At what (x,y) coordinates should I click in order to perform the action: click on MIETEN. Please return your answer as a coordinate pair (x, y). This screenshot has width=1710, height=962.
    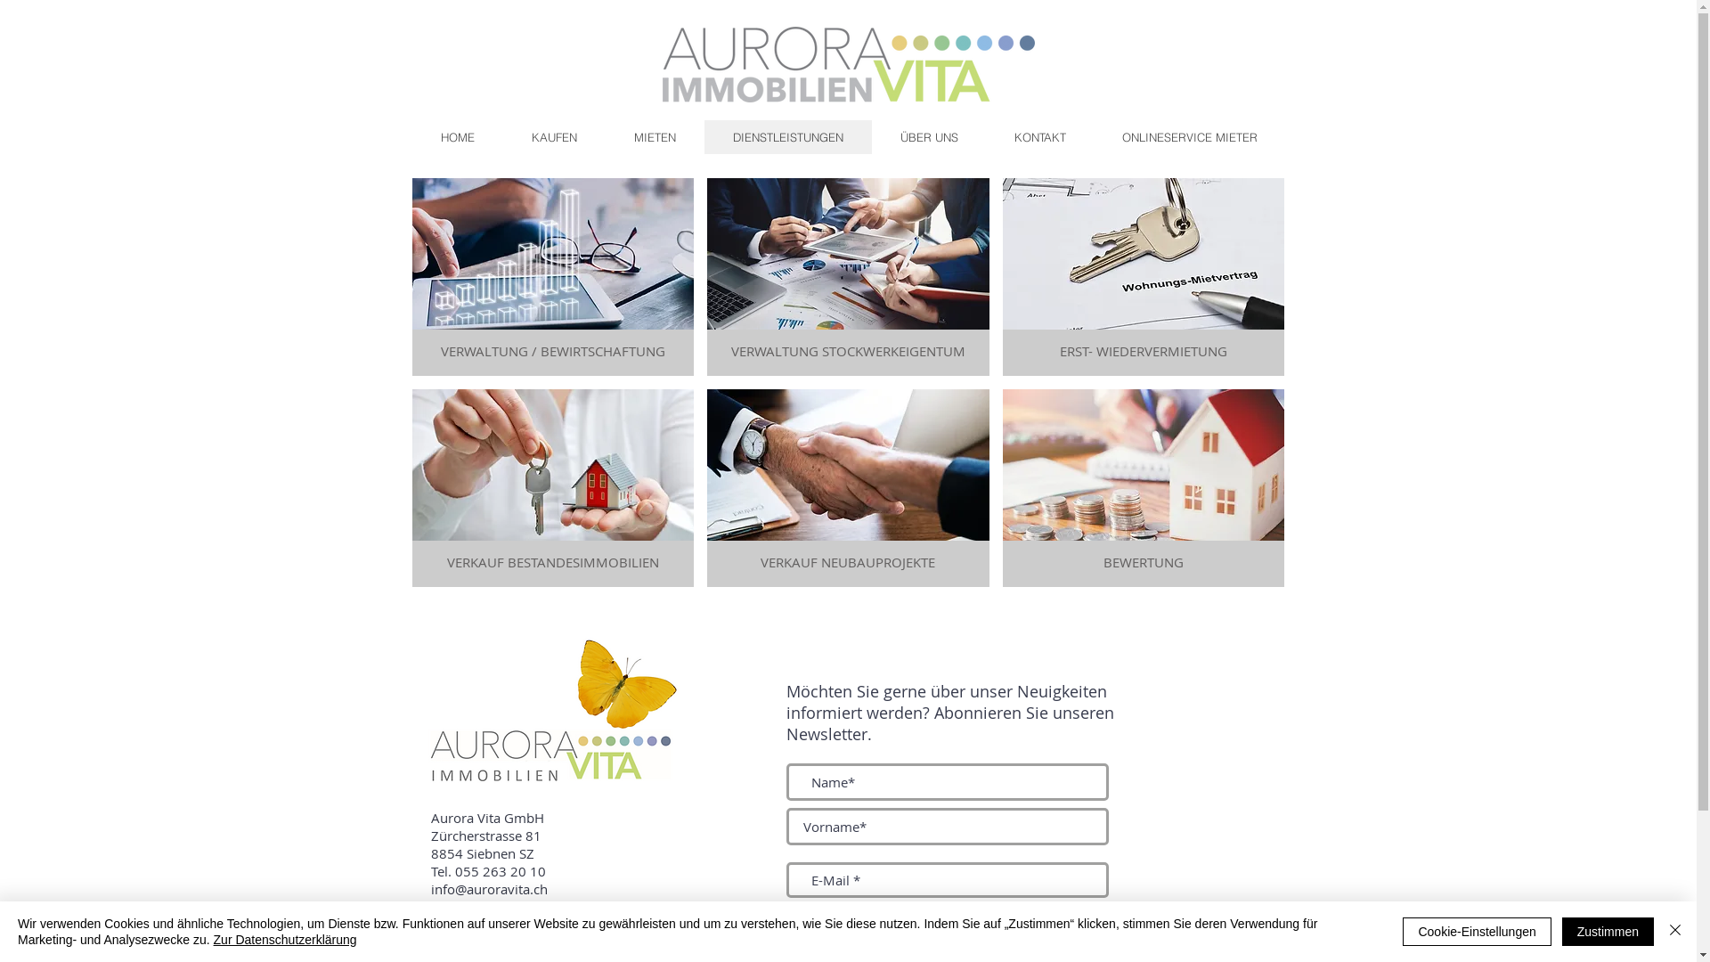
    Looking at the image, I should click on (655, 137).